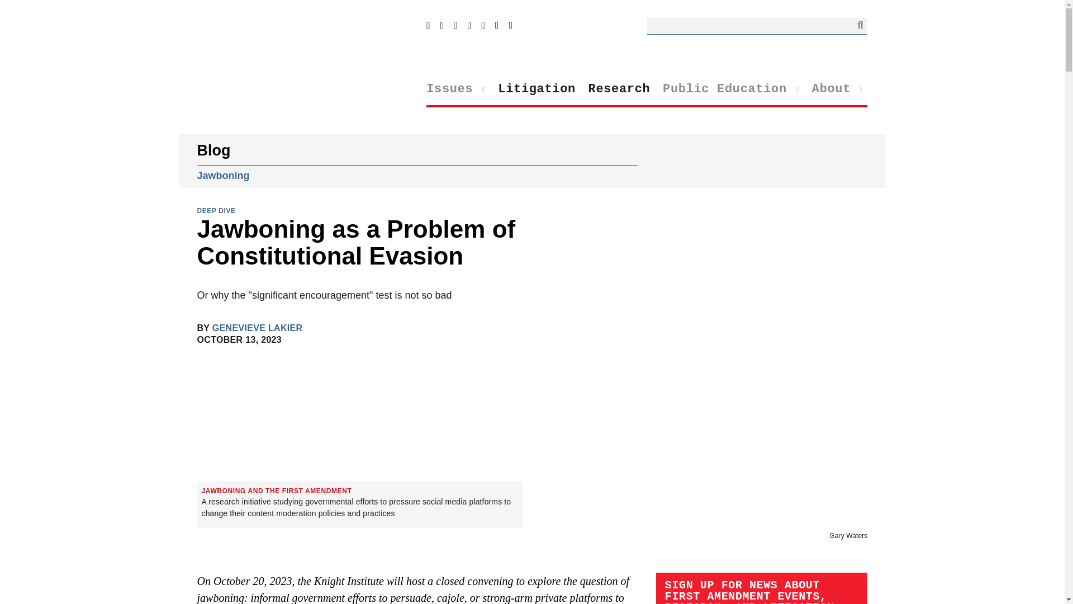 The width and height of the screenshot is (1073, 604). I want to click on Issues, so click(456, 89).